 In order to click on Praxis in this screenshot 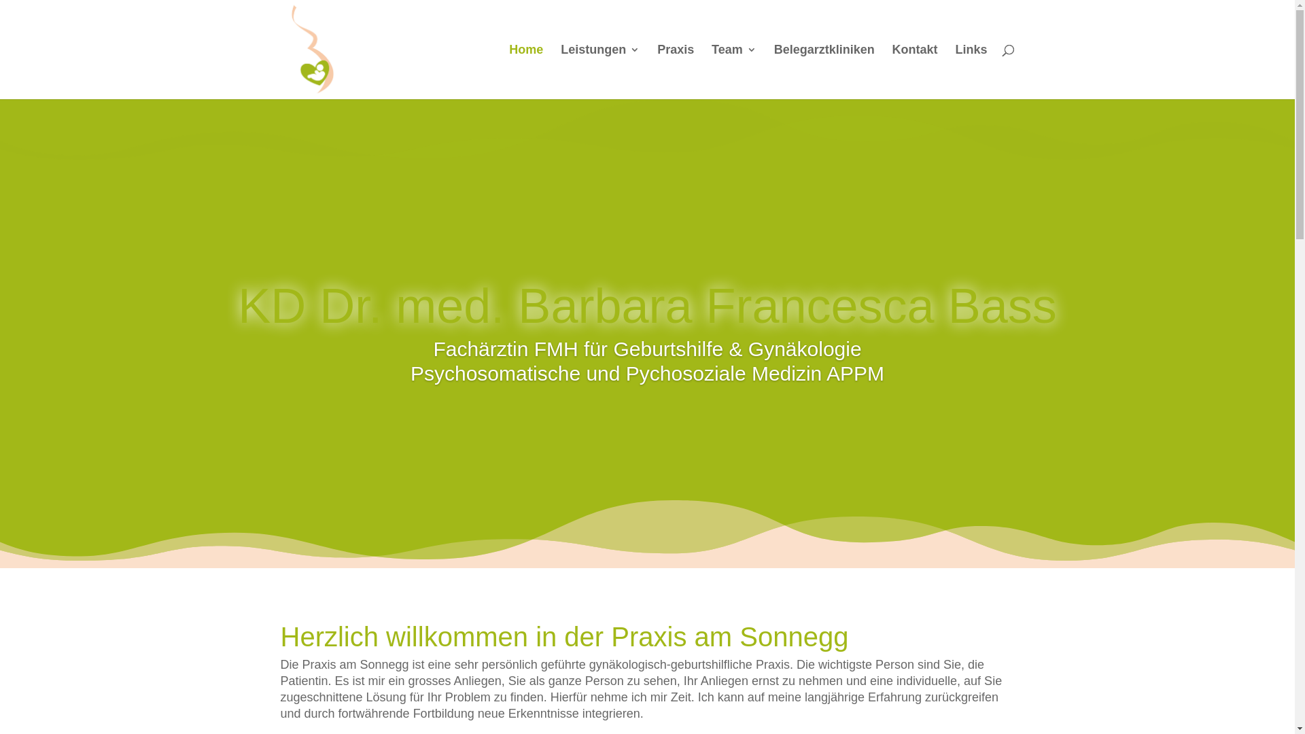, I will do `click(676, 72)`.